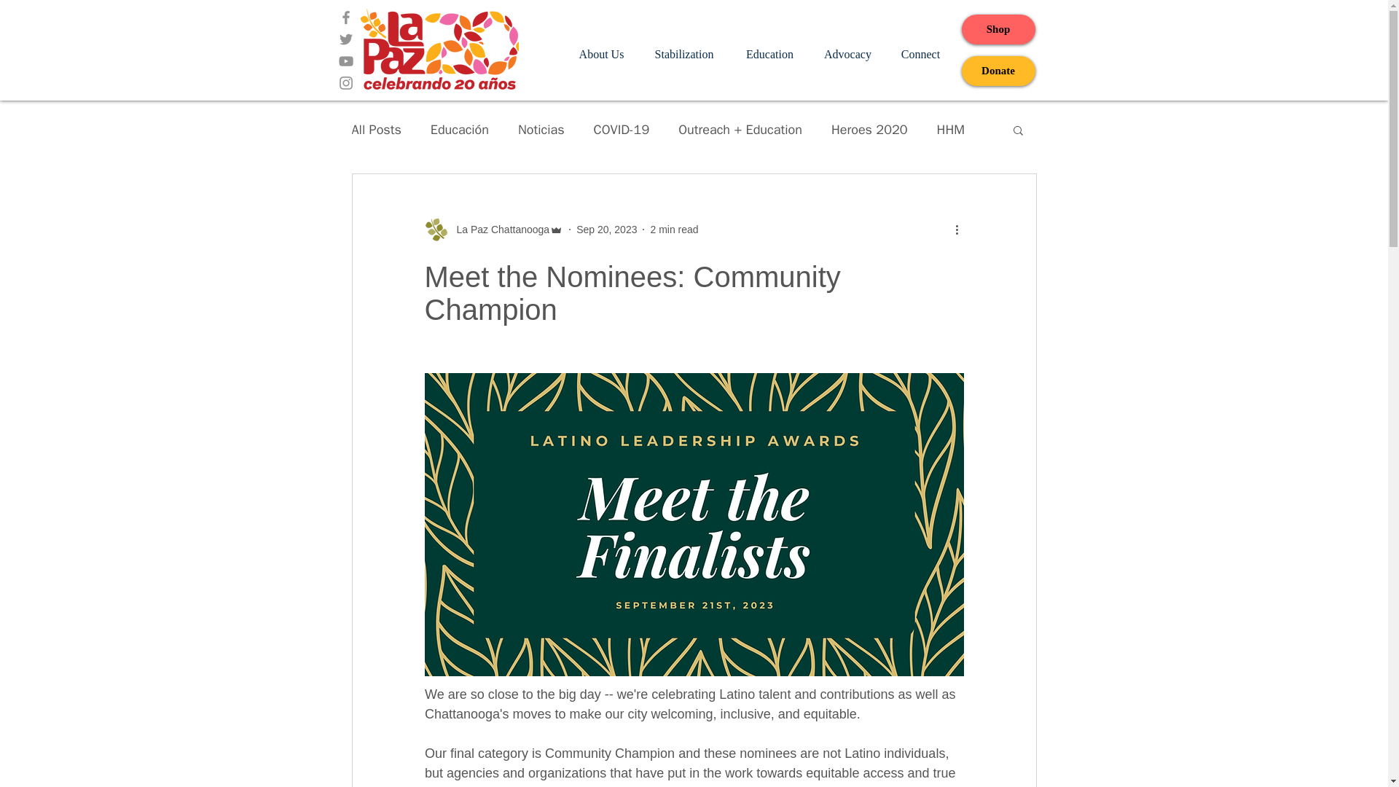  I want to click on COVID-19, so click(622, 130).